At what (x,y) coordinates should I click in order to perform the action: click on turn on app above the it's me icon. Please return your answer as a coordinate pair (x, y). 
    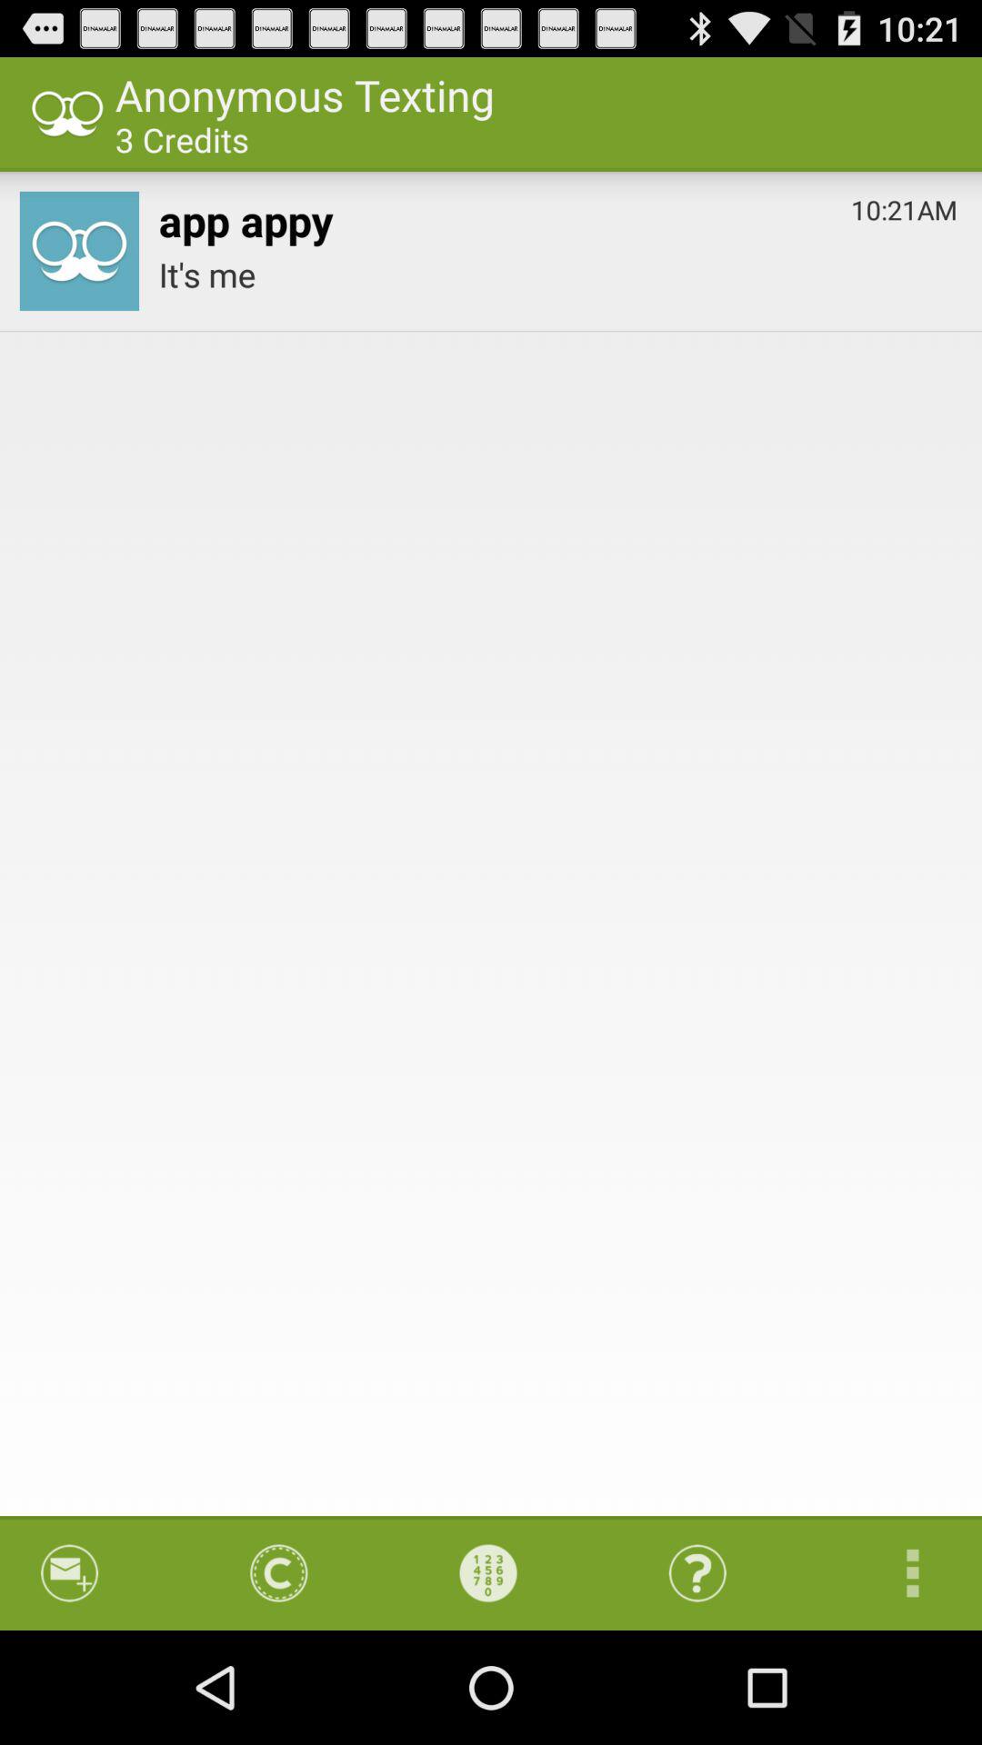
    Looking at the image, I should click on (904, 205).